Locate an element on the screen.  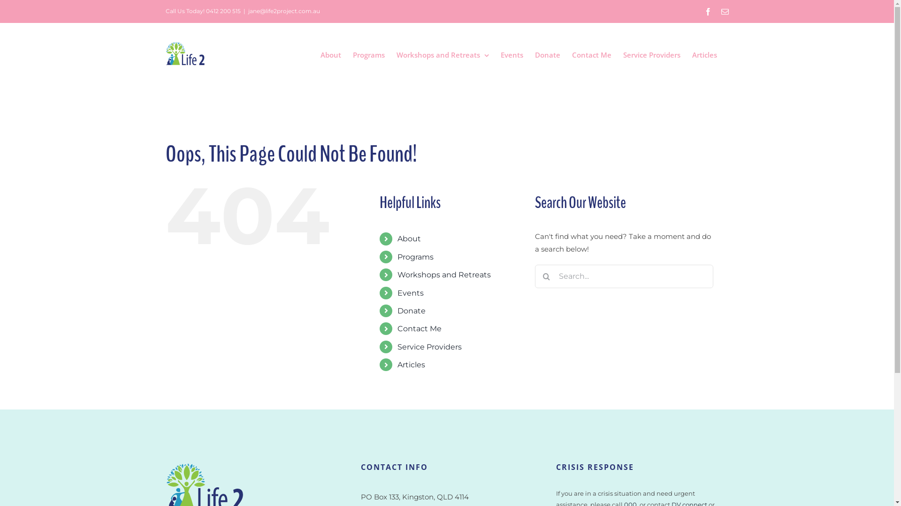
Workshops and Retreats is located at coordinates (442, 55).